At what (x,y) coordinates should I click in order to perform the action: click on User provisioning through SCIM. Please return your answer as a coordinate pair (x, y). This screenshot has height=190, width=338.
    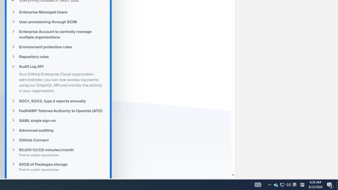
    Looking at the image, I should click on (58, 22).